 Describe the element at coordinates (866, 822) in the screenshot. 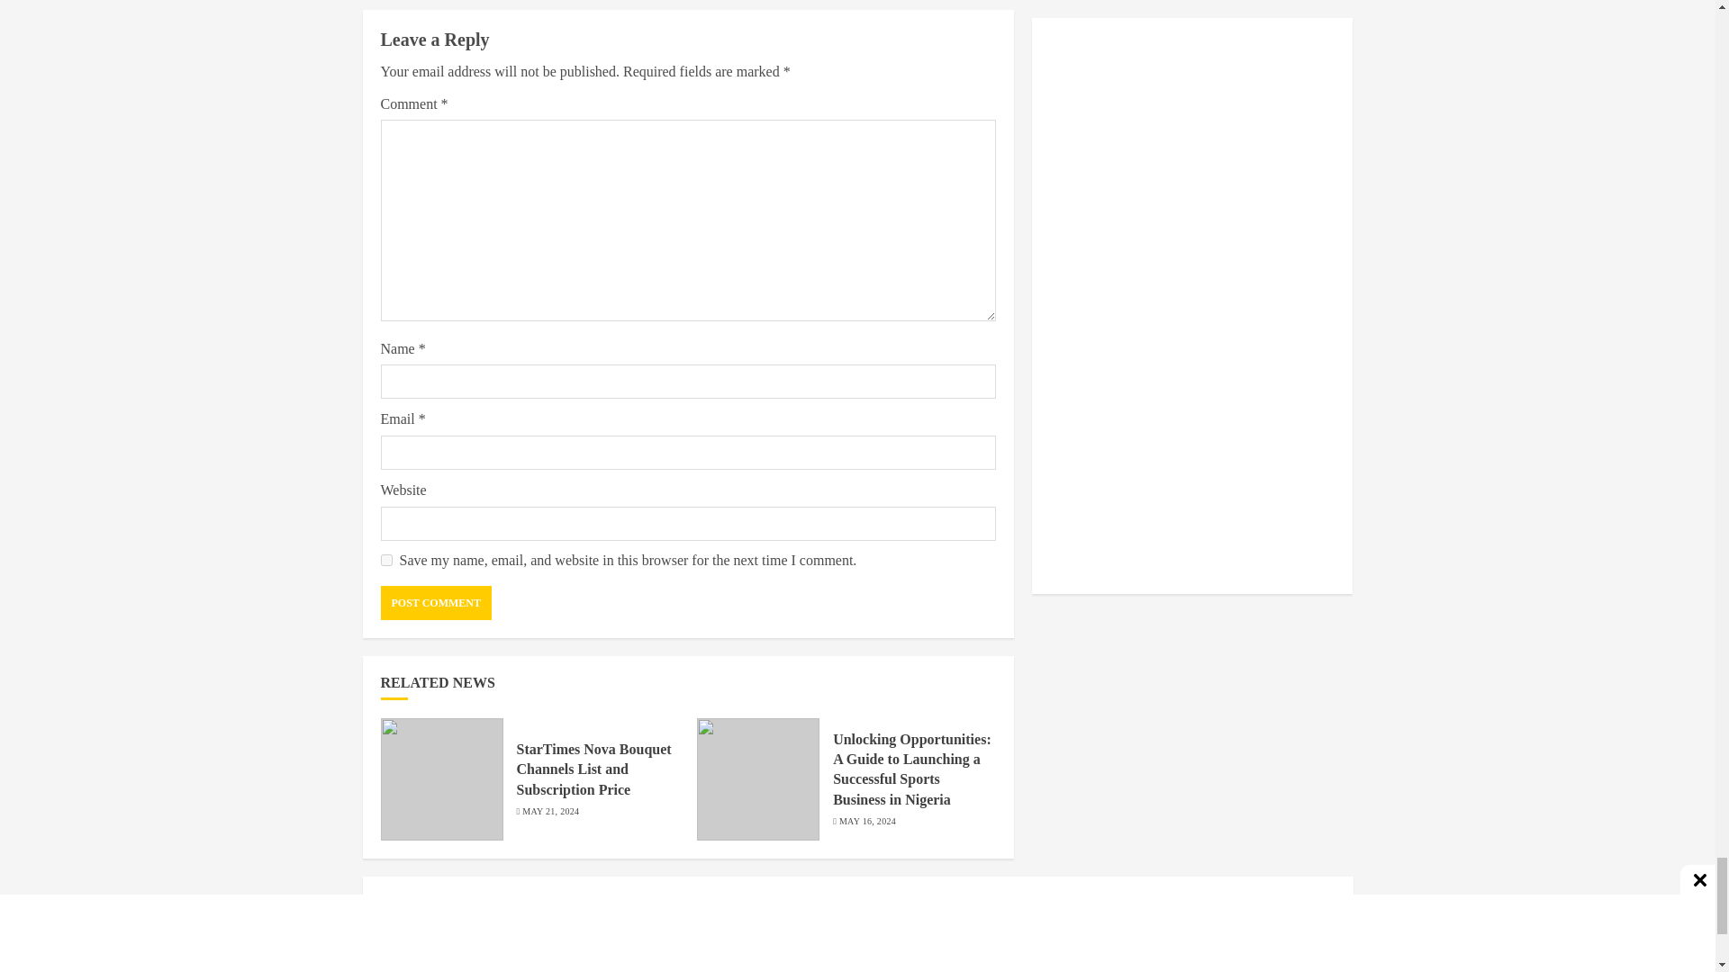

I see `MAY 16, 2024` at that location.